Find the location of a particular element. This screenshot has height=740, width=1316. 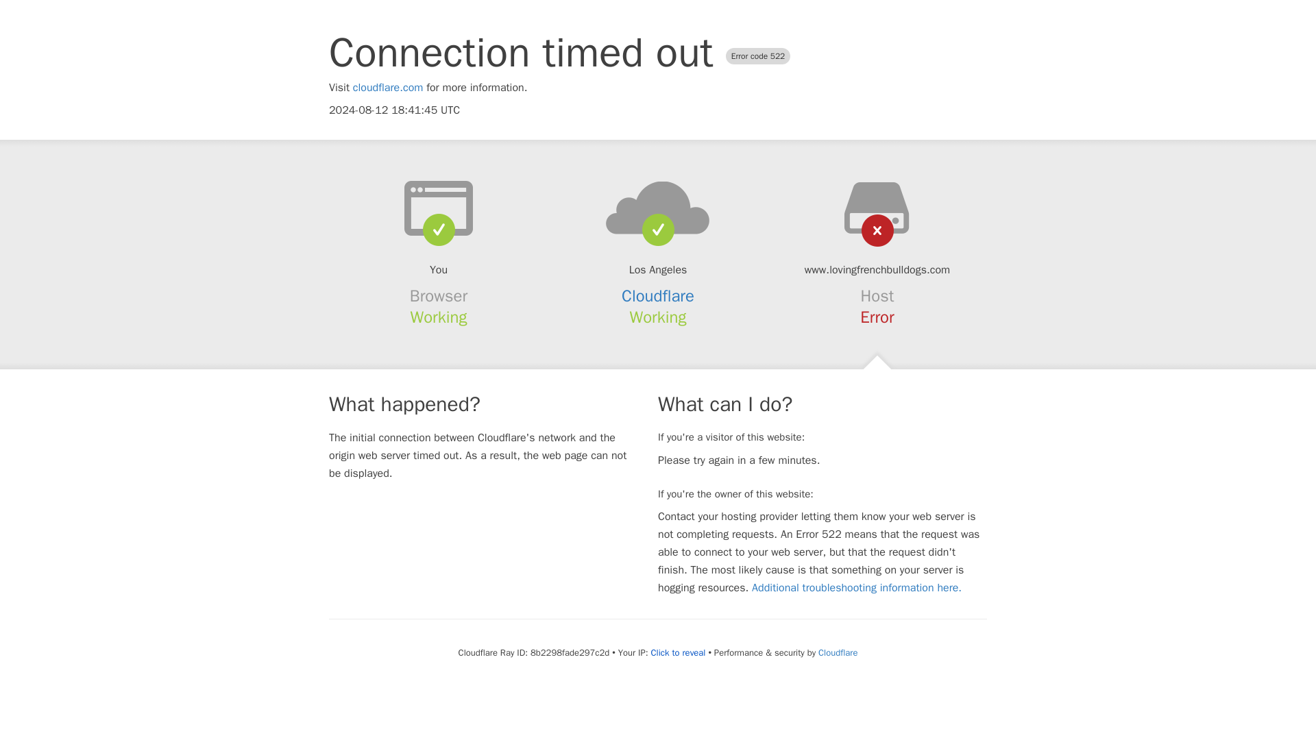

Cloudflare is located at coordinates (658, 296).